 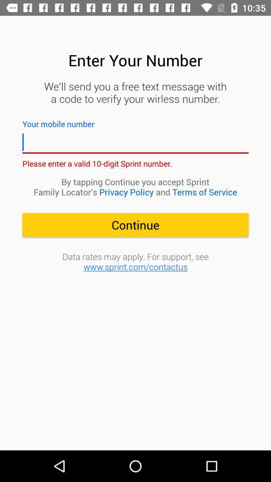 I want to click on space to write your mobile phone number, so click(x=135, y=143).